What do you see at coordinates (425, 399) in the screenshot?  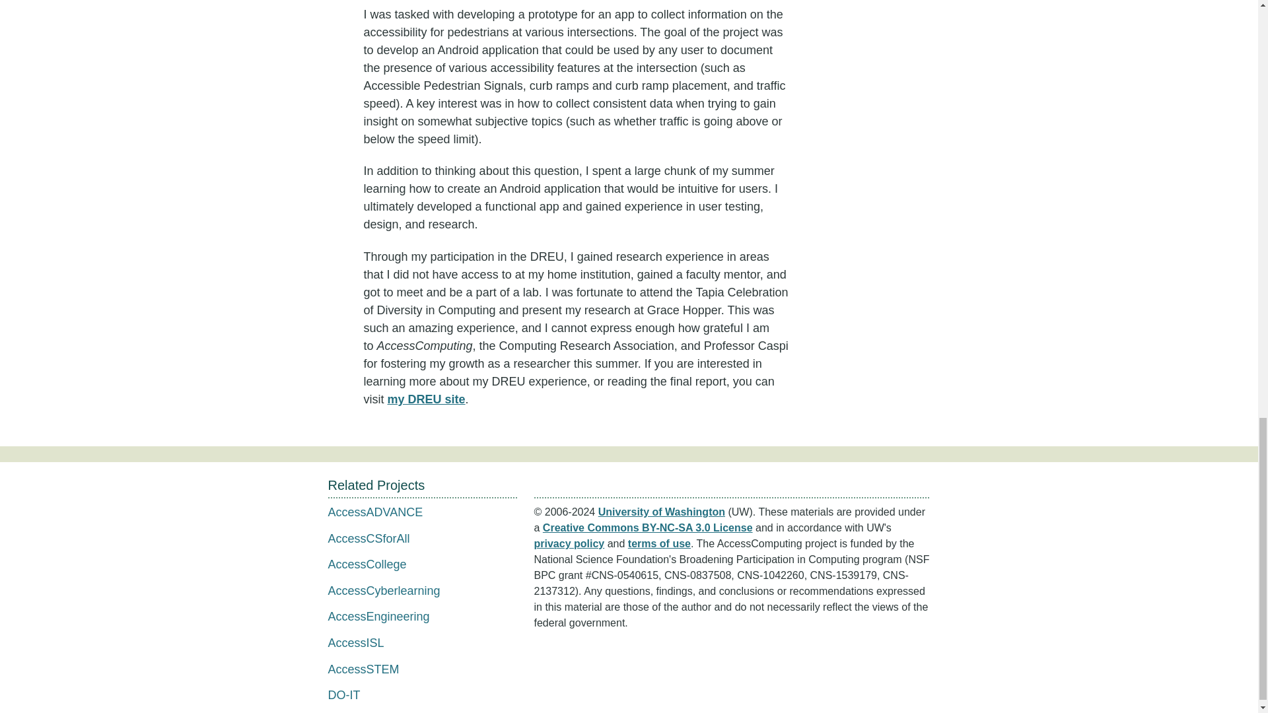 I see `my DREU site` at bounding box center [425, 399].